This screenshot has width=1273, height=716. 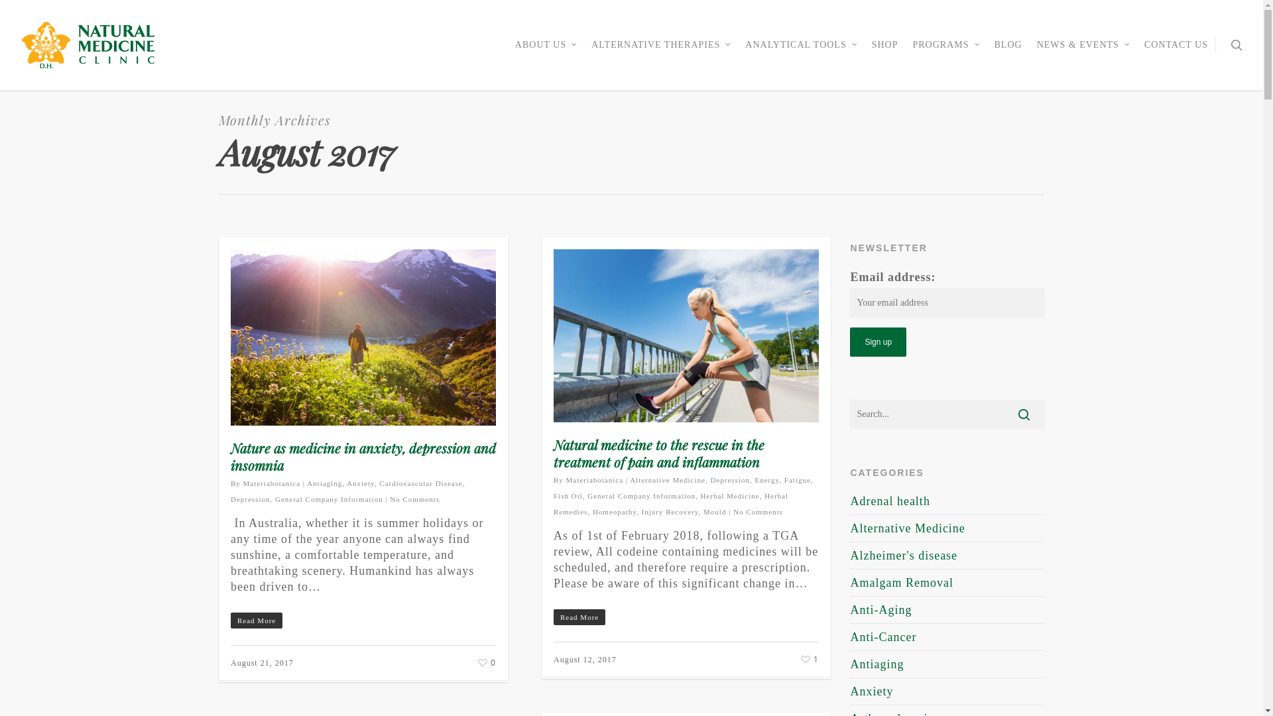 I want to click on ANALYTICAL TOOLS, so click(x=801, y=54).